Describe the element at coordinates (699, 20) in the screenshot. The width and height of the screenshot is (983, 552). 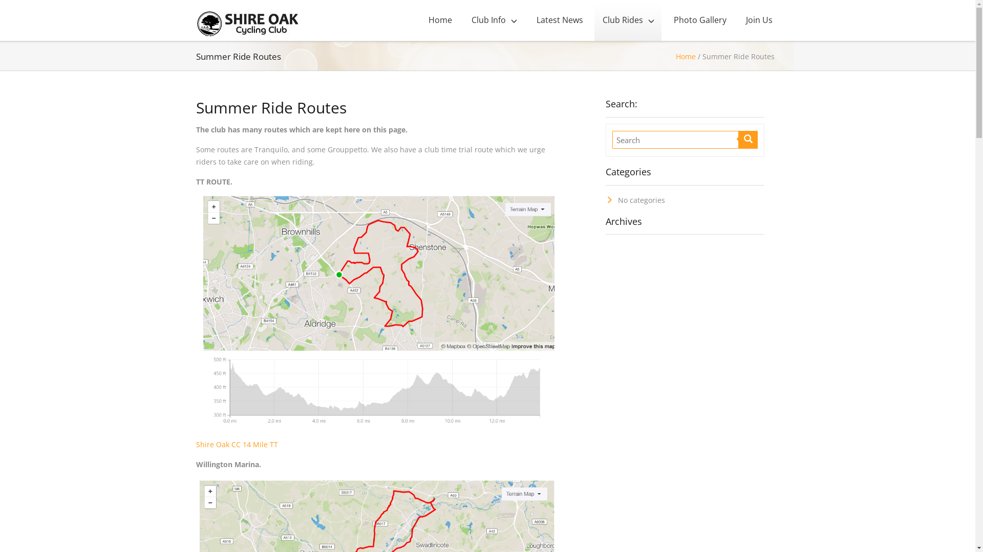
I see `Photo Gallery` at that location.